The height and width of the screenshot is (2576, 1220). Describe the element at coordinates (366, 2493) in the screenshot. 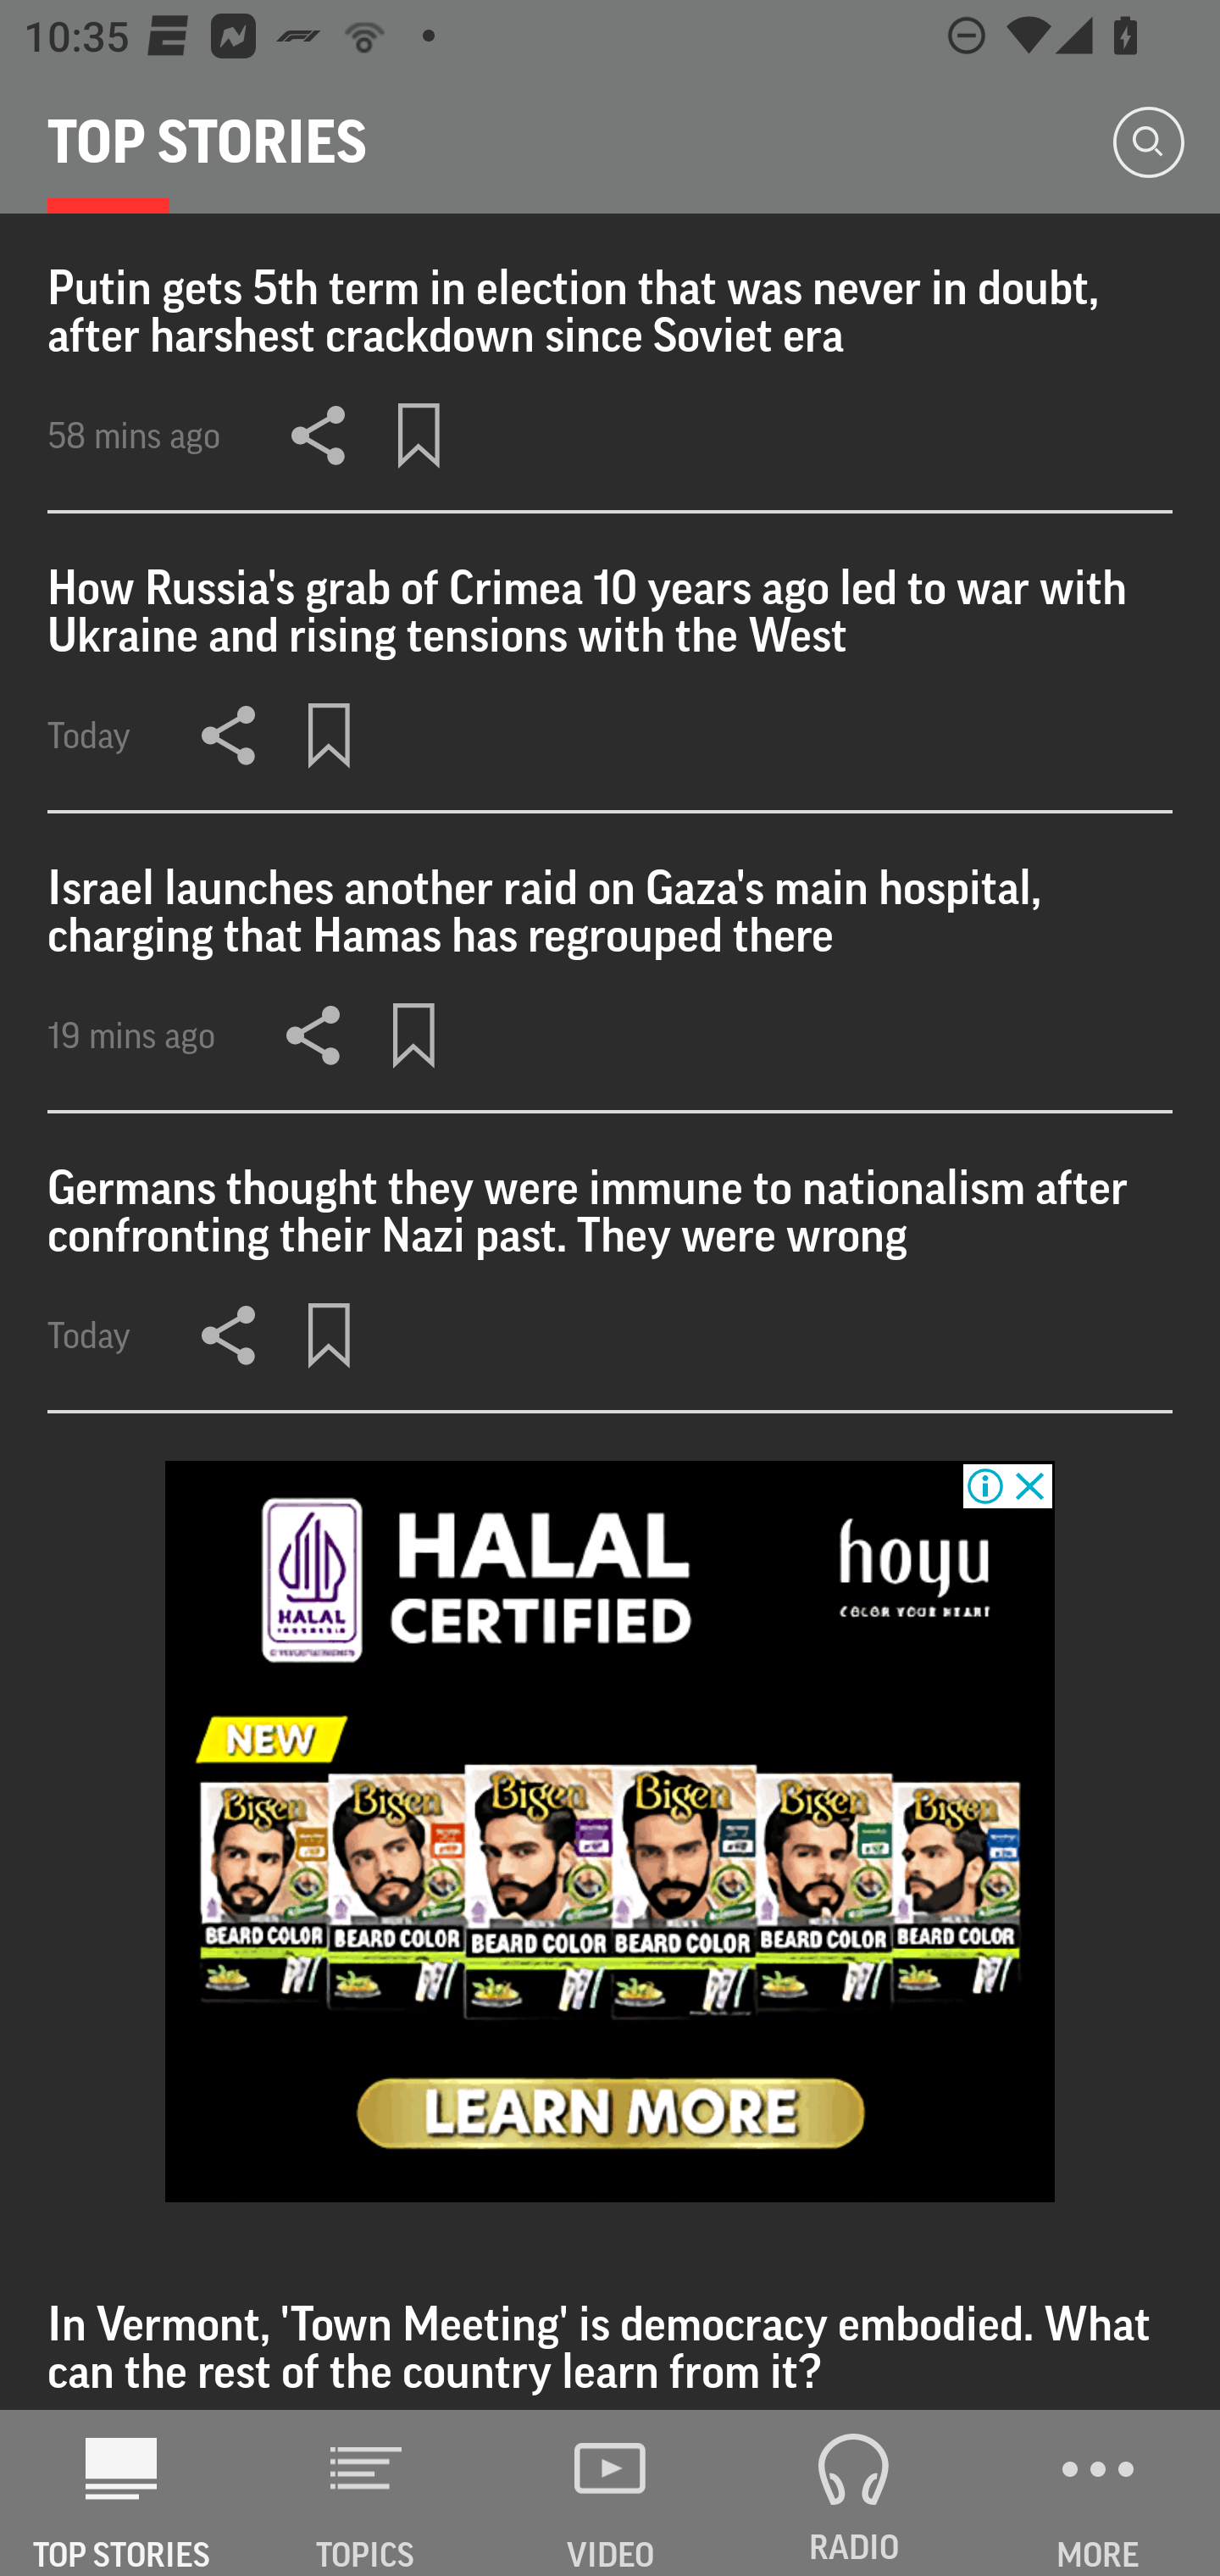

I see `TOPICS` at that location.